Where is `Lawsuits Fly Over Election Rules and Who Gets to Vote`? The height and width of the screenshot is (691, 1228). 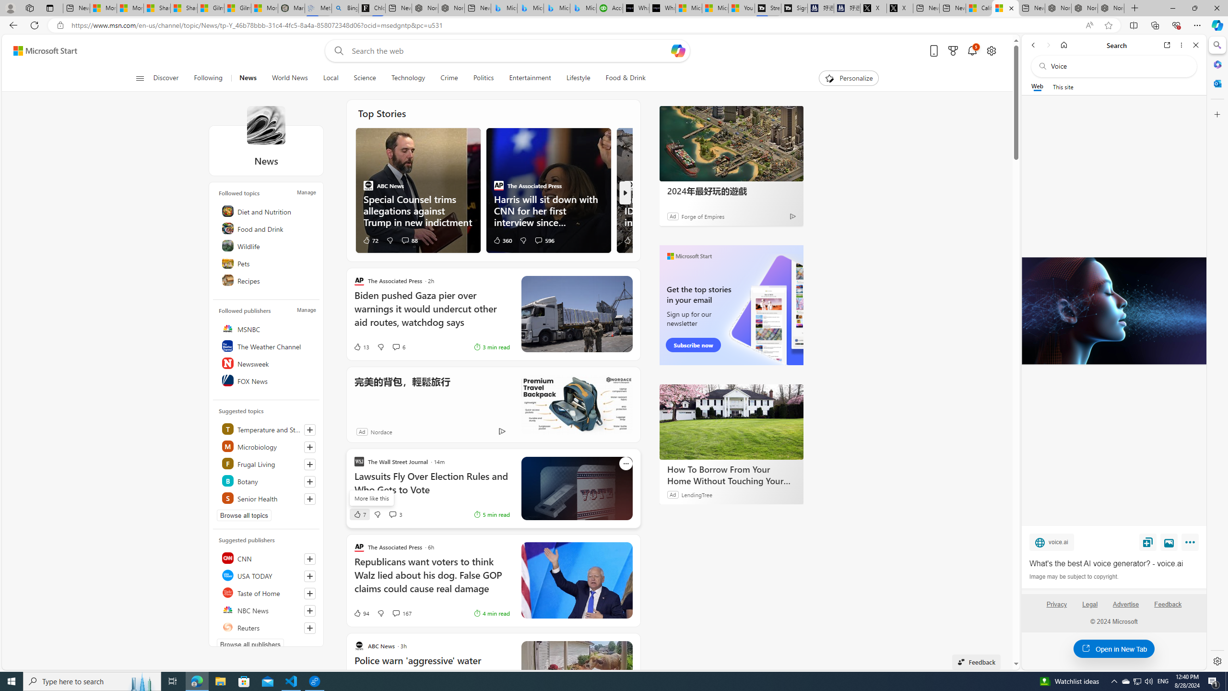
Lawsuits Fly Over Election Rules and Who Gets to Vote is located at coordinates (432, 488).